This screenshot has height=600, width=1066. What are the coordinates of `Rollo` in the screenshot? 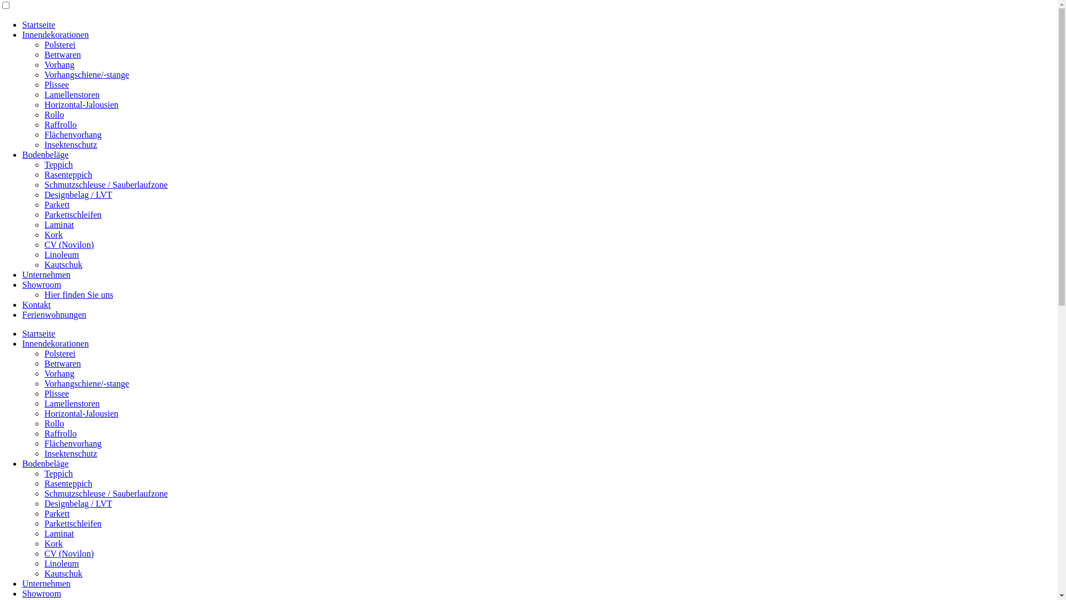 It's located at (54, 114).